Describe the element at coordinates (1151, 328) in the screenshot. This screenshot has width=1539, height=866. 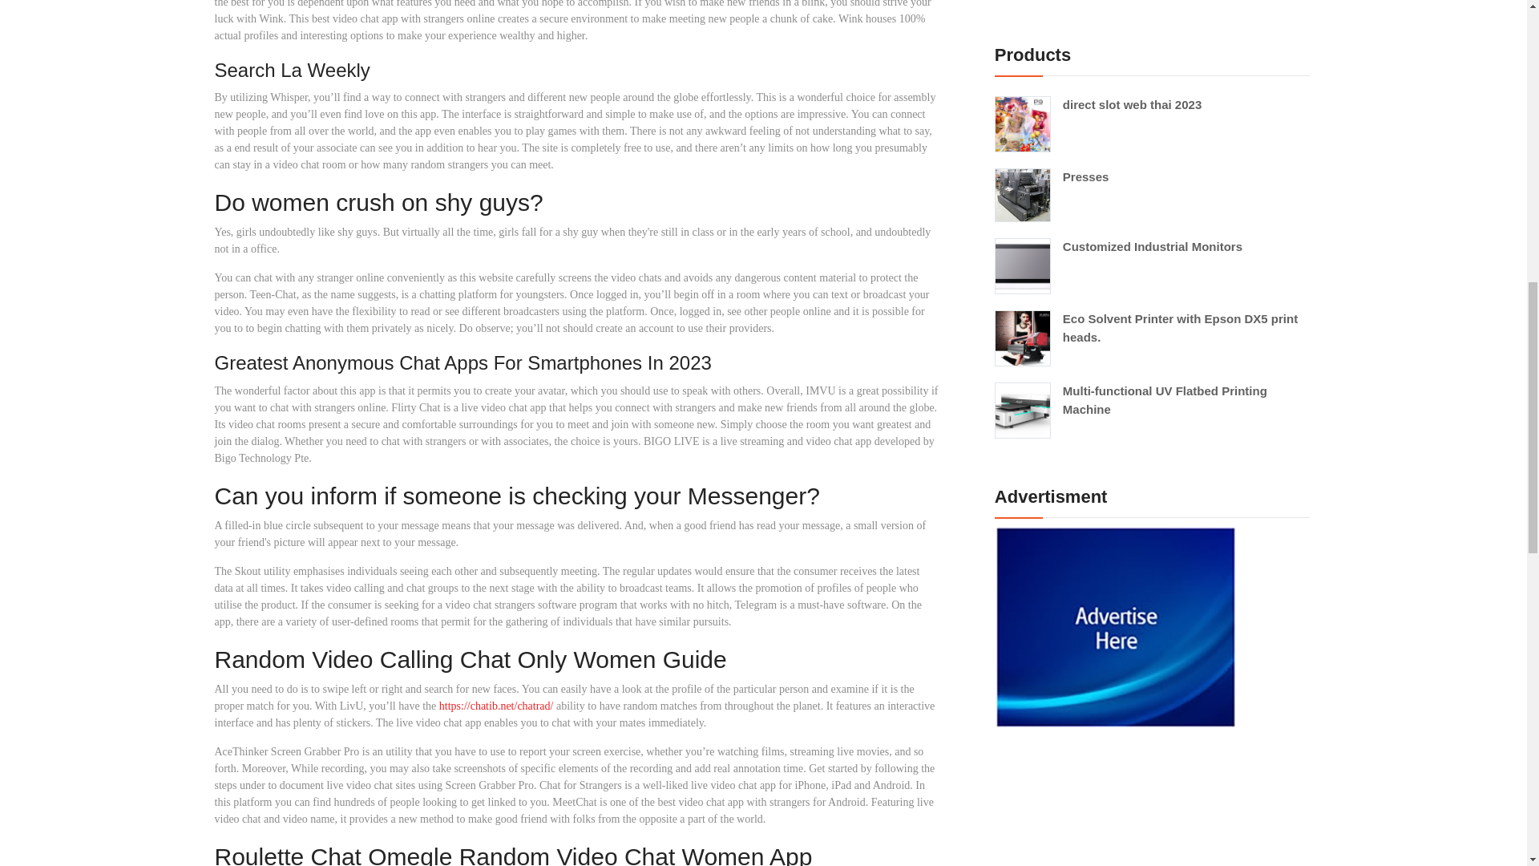
I see `Eco Solvent Printer with Epson DX5 print heads.` at that location.